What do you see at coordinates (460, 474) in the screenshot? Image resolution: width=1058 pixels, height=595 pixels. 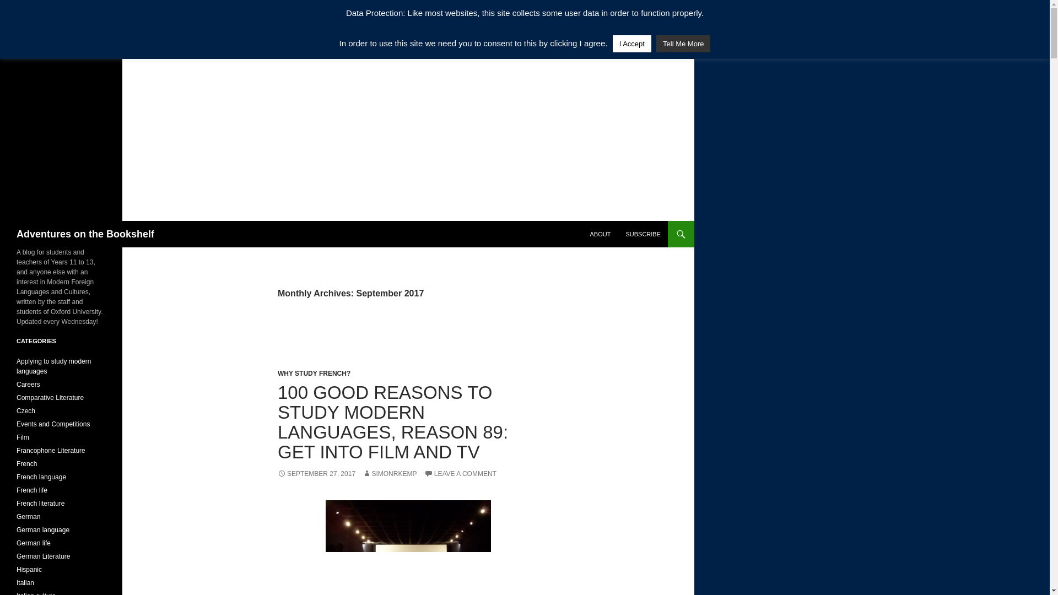 I see `LEAVE A COMMENT` at bounding box center [460, 474].